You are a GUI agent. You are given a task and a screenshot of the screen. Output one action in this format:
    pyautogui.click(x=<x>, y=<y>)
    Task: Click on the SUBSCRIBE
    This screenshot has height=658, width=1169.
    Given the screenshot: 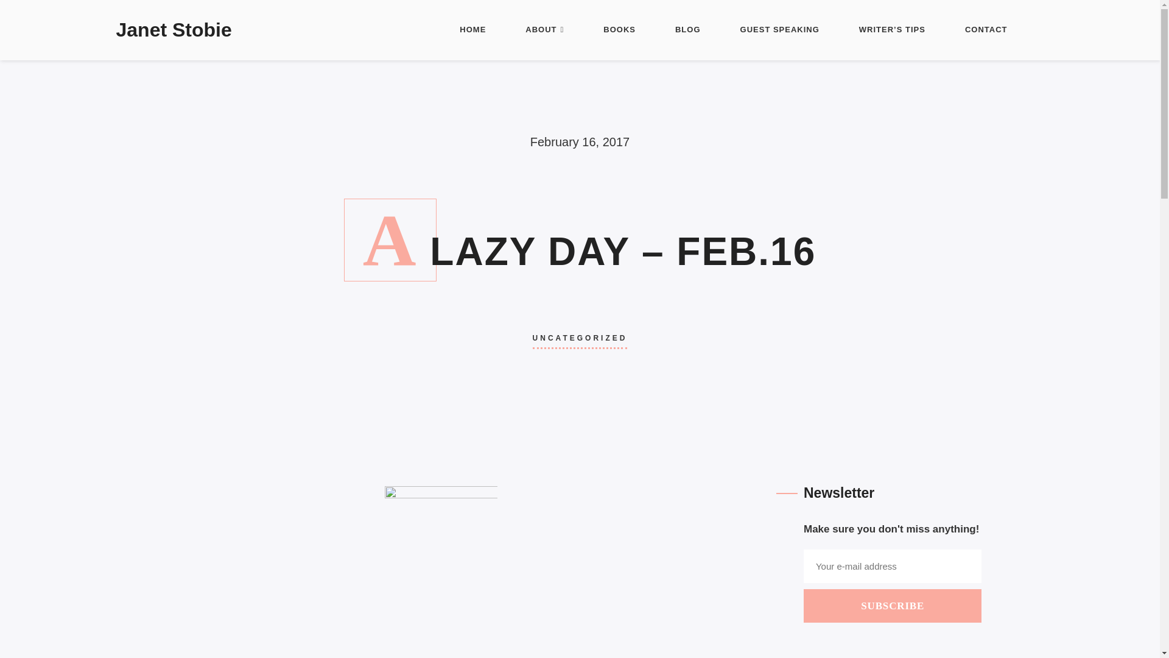 What is the action you would take?
    pyautogui.click(x=893, y=606)
    